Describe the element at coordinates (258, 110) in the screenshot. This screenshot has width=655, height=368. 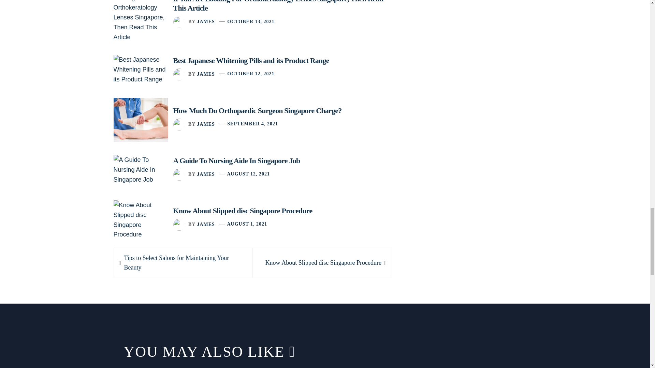
I see `How Much Do Orthopaedic Surgeon Singapore Charge?` at that location.